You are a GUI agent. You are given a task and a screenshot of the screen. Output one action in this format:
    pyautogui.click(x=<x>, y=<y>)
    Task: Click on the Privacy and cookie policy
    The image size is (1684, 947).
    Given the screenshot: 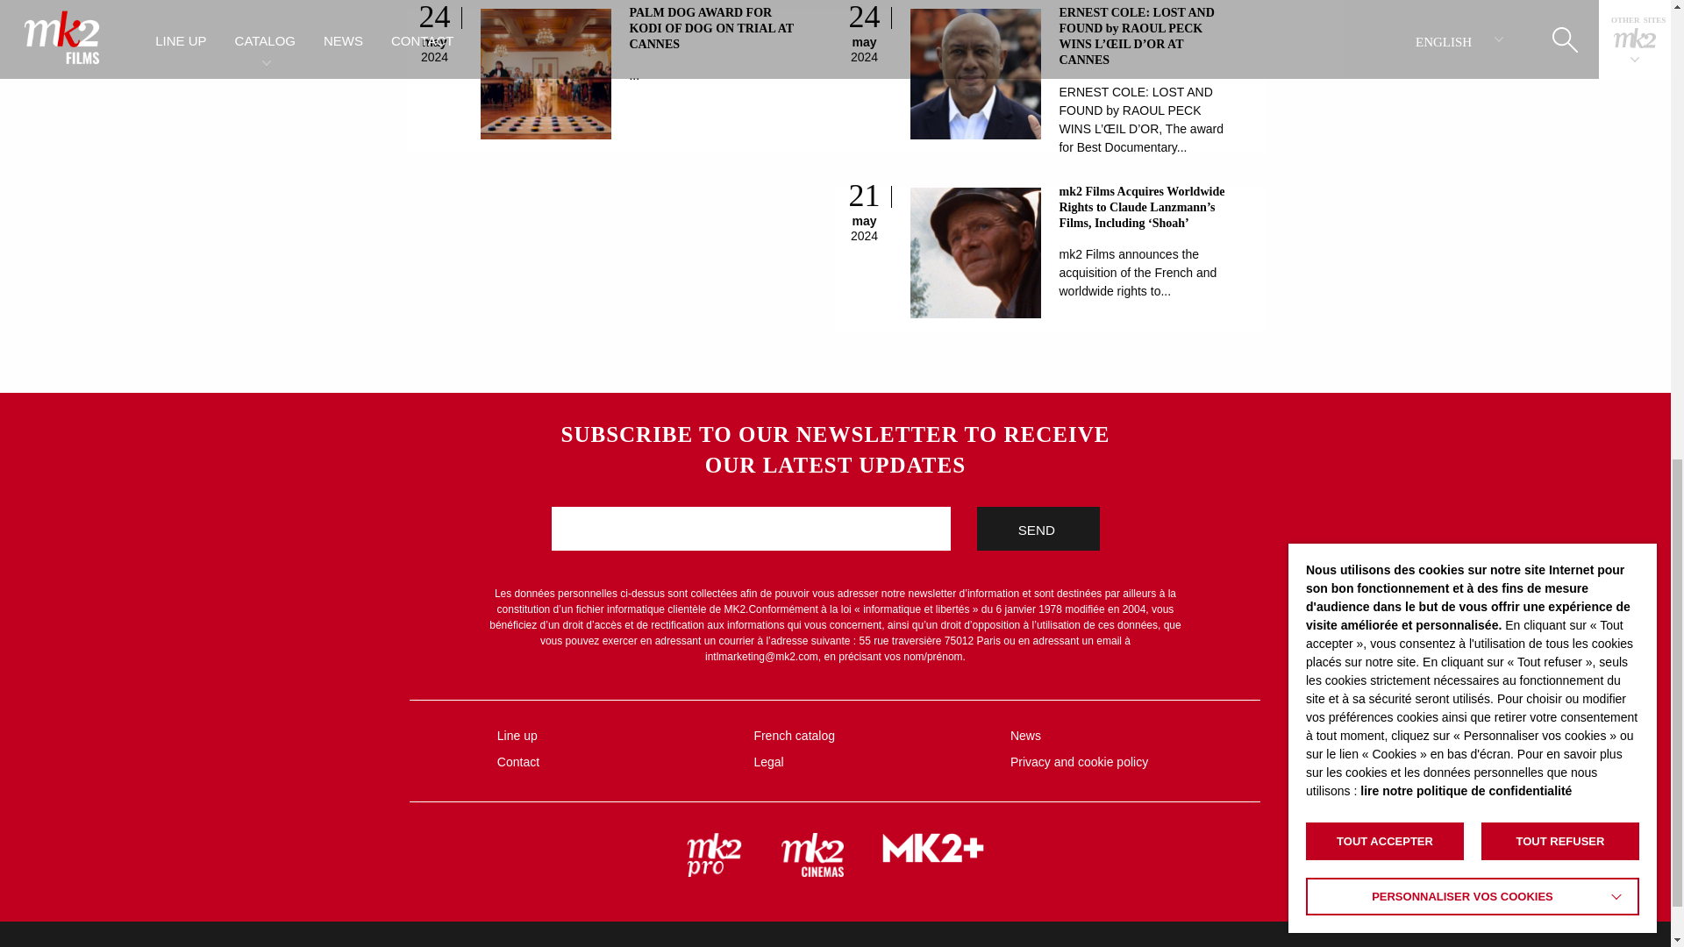 What is the action you would take?
    pyautogui.click(x=1124, y=762)
    